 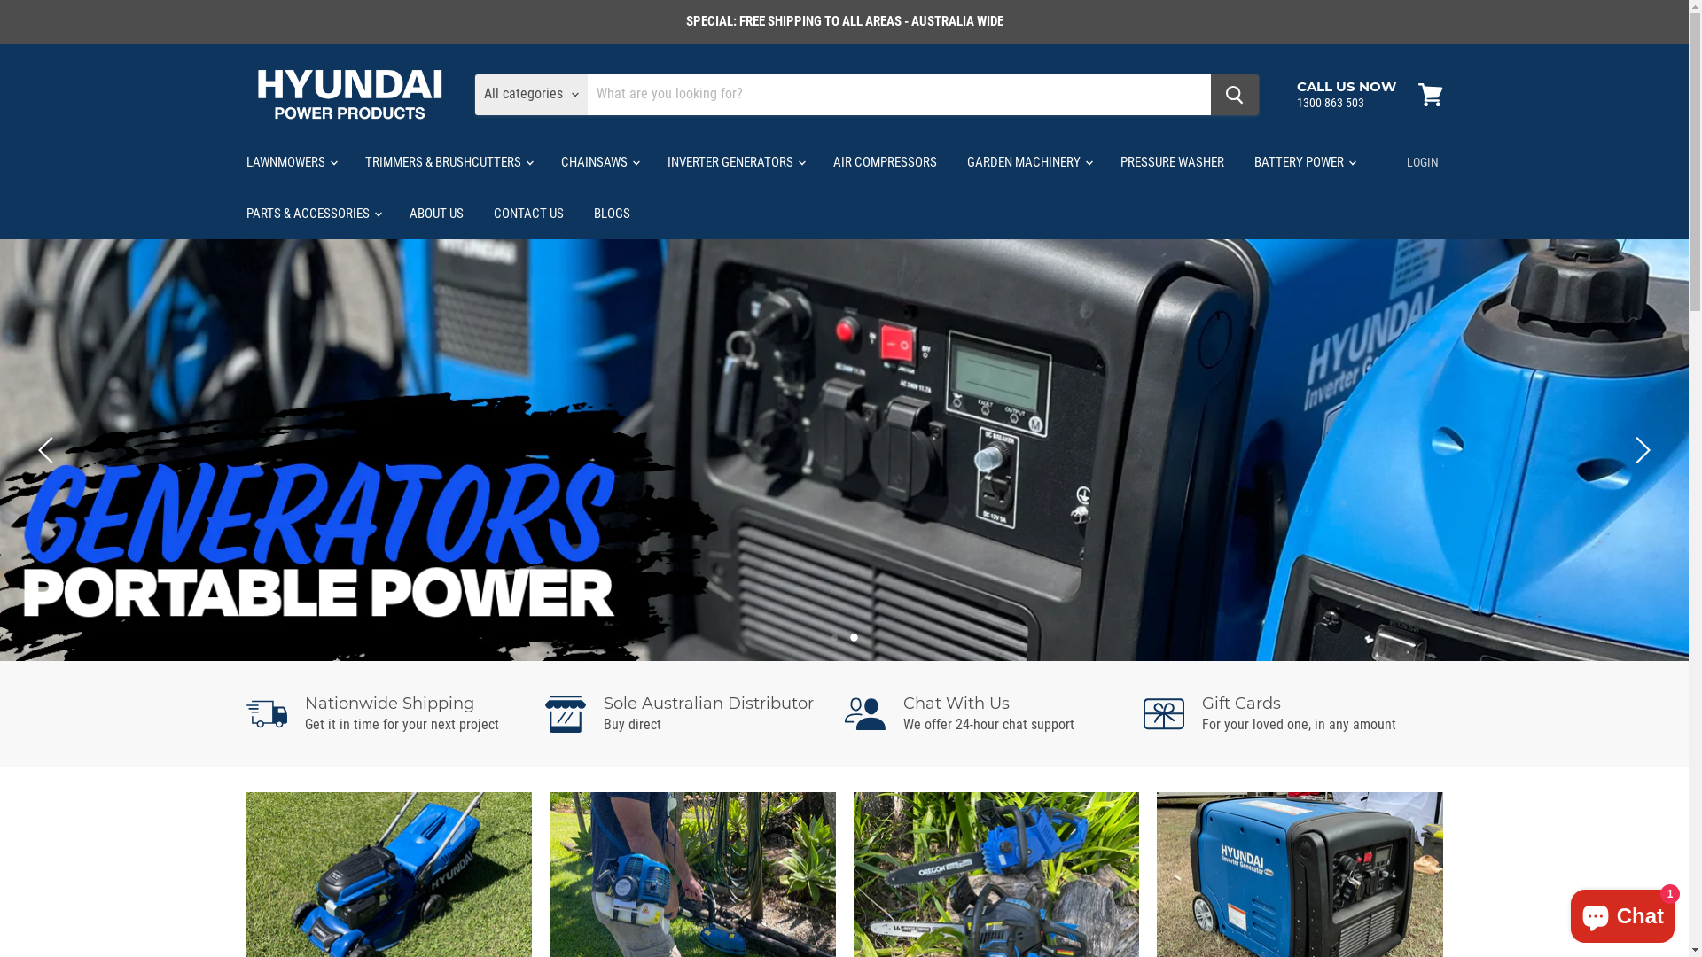 What do you see at coordinates (736, 162) in the screenshot?
I see `INVERTER GENERATORS` at bounding box center [736, 162].